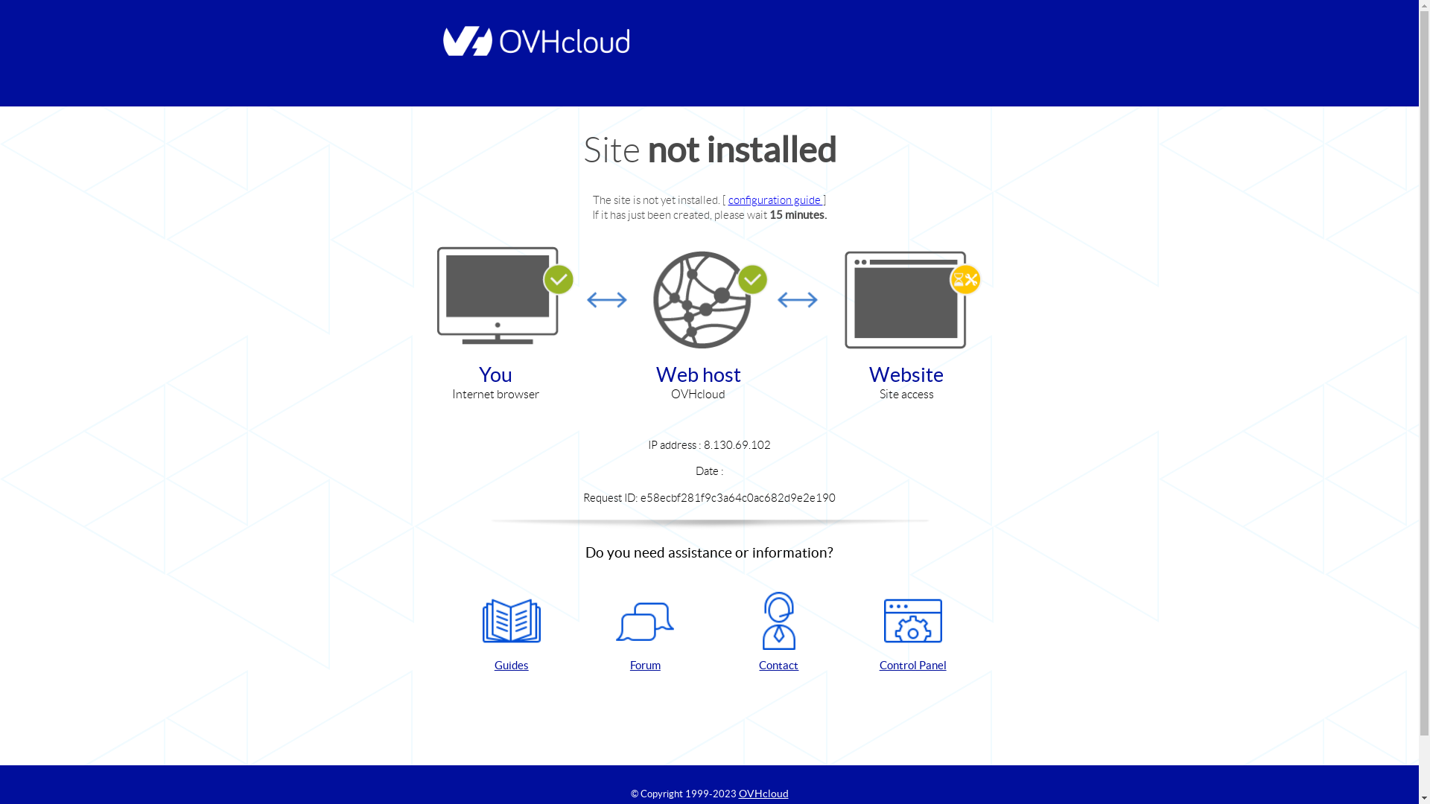  I want to click on configuration guide, so click(776, 200).